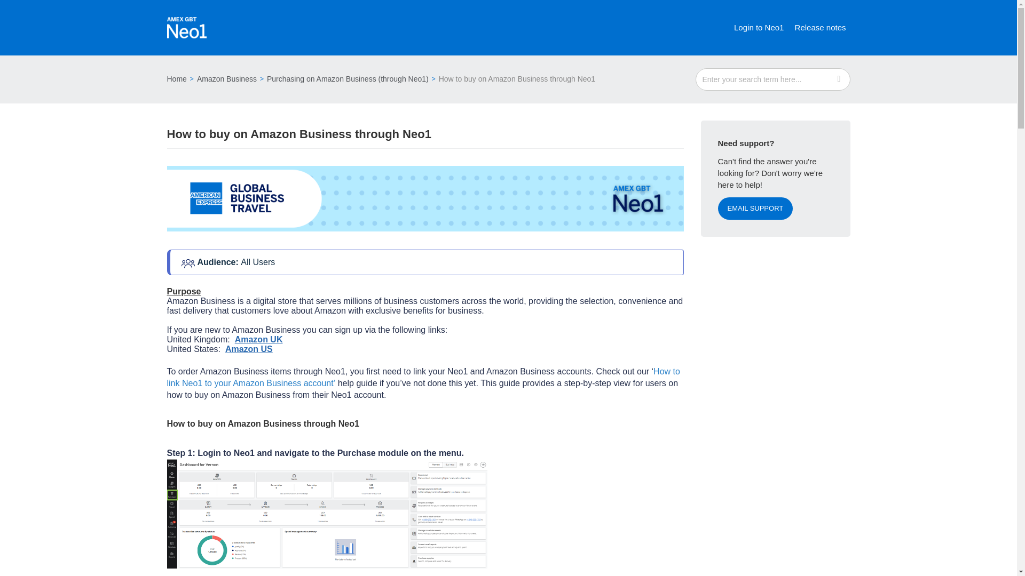  Describe the element at coordinates (223, 79) in the screenshot. I see `Amazon Business` at that location.